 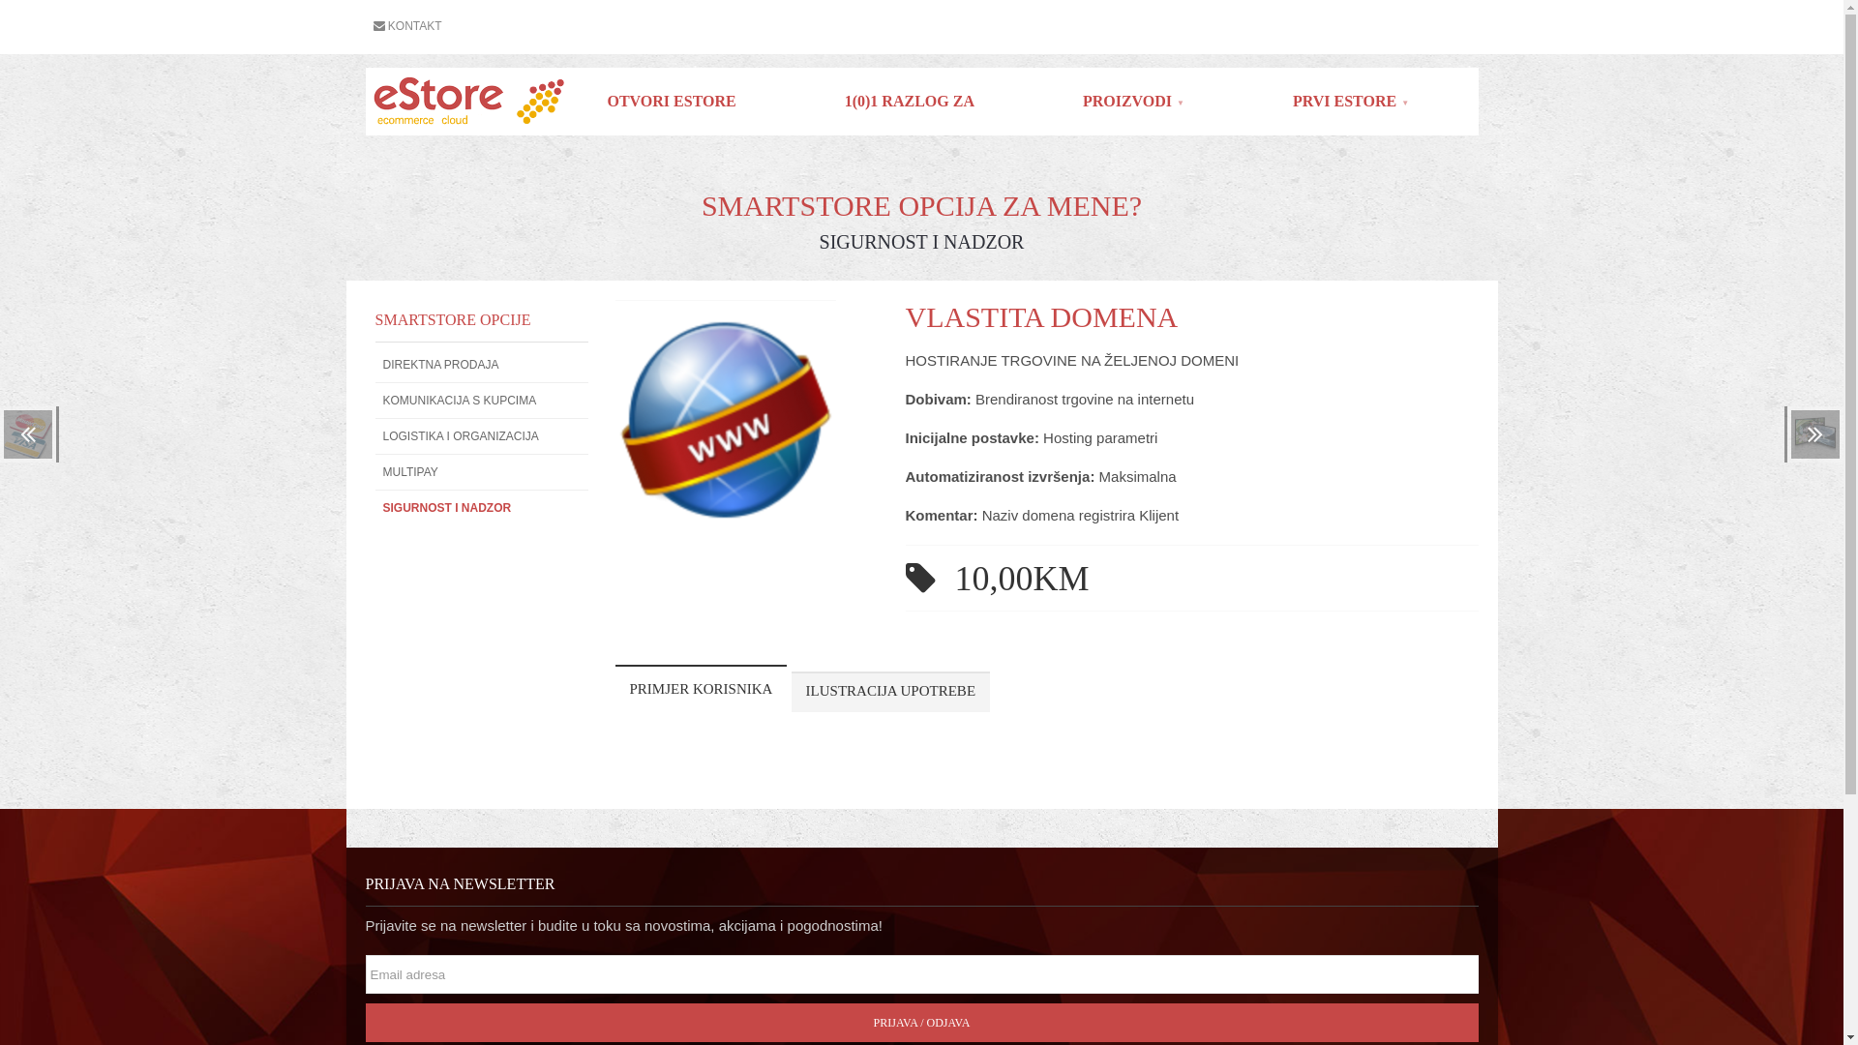 I want to click on KOMUNIKACIJA S KUPCIMA, so click(x=482, y=401).